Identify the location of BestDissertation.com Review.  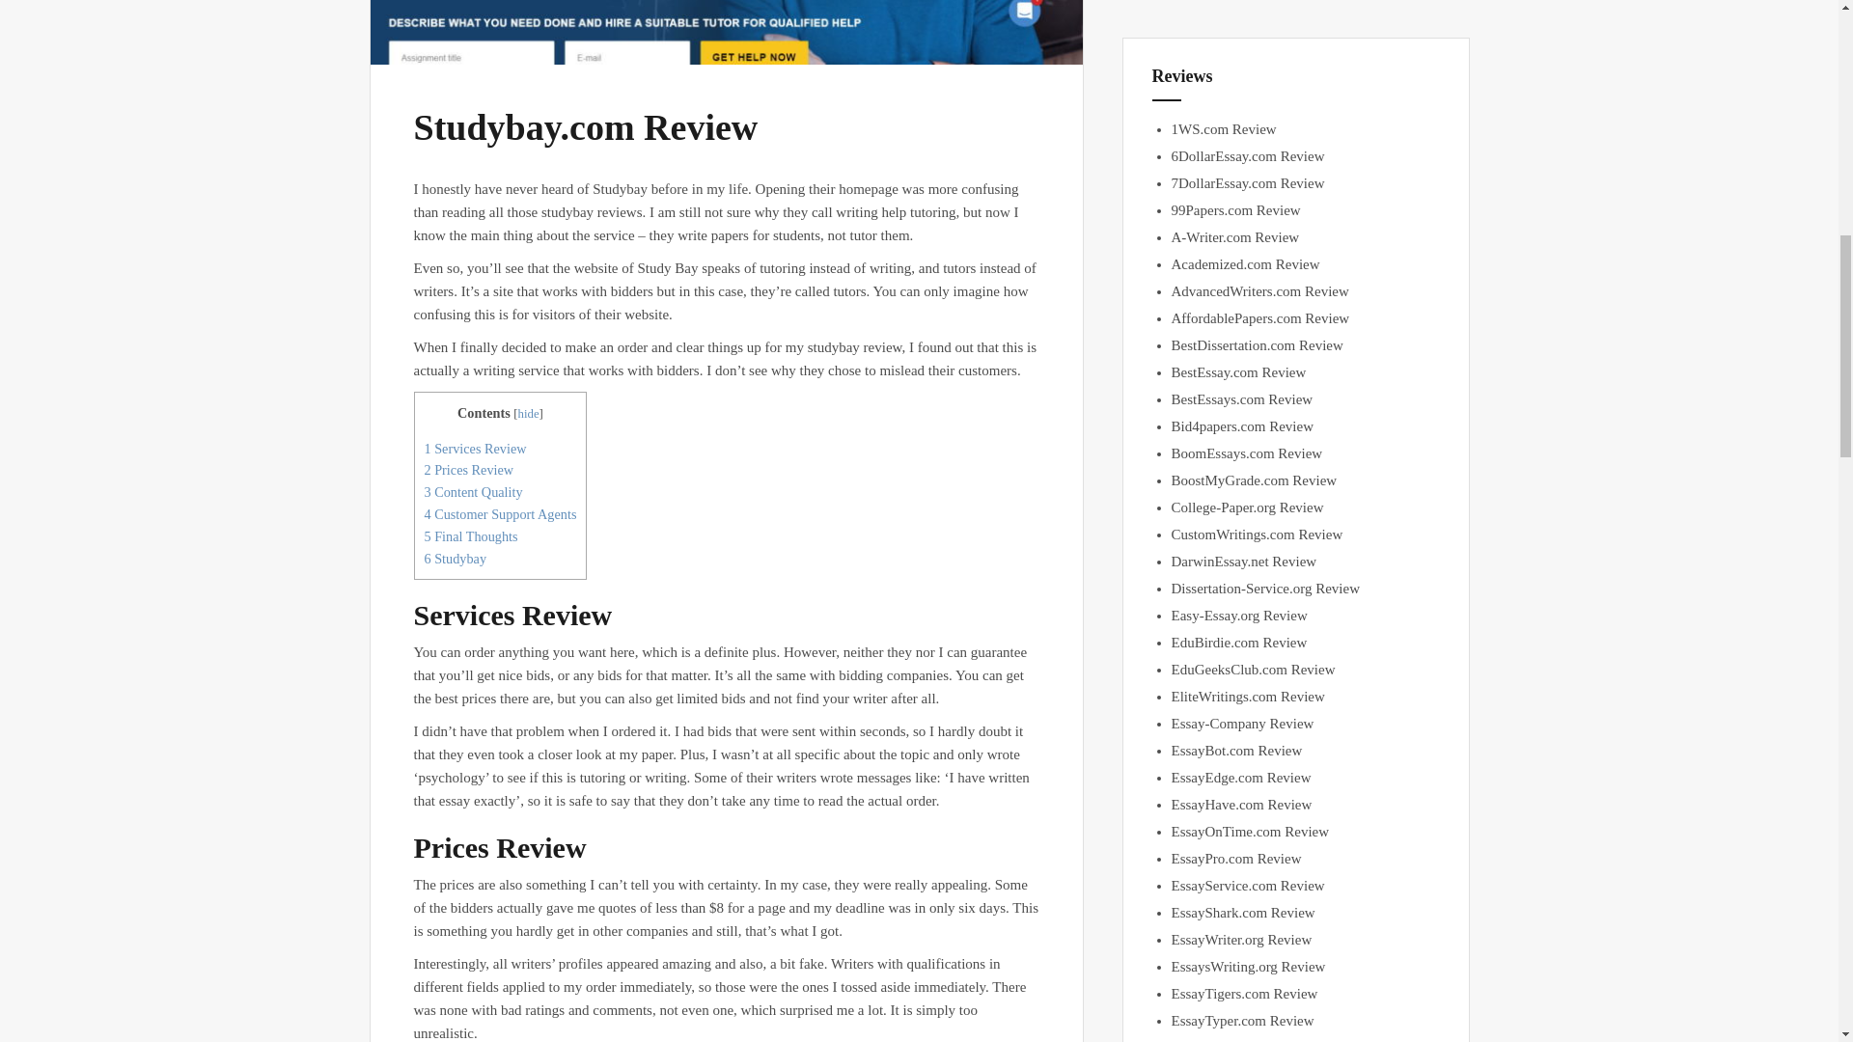
(1257, 345).